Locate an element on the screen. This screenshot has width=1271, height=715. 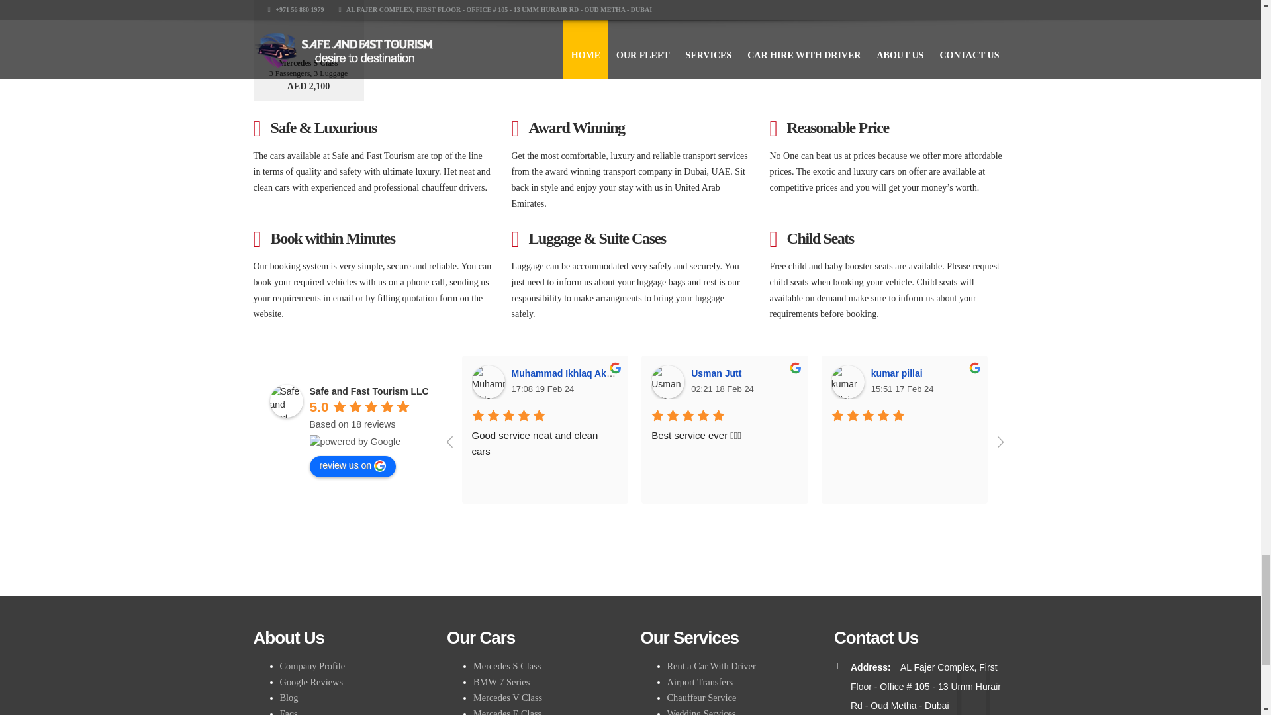
Mercedes S Class is located at coordinates (308, 62).